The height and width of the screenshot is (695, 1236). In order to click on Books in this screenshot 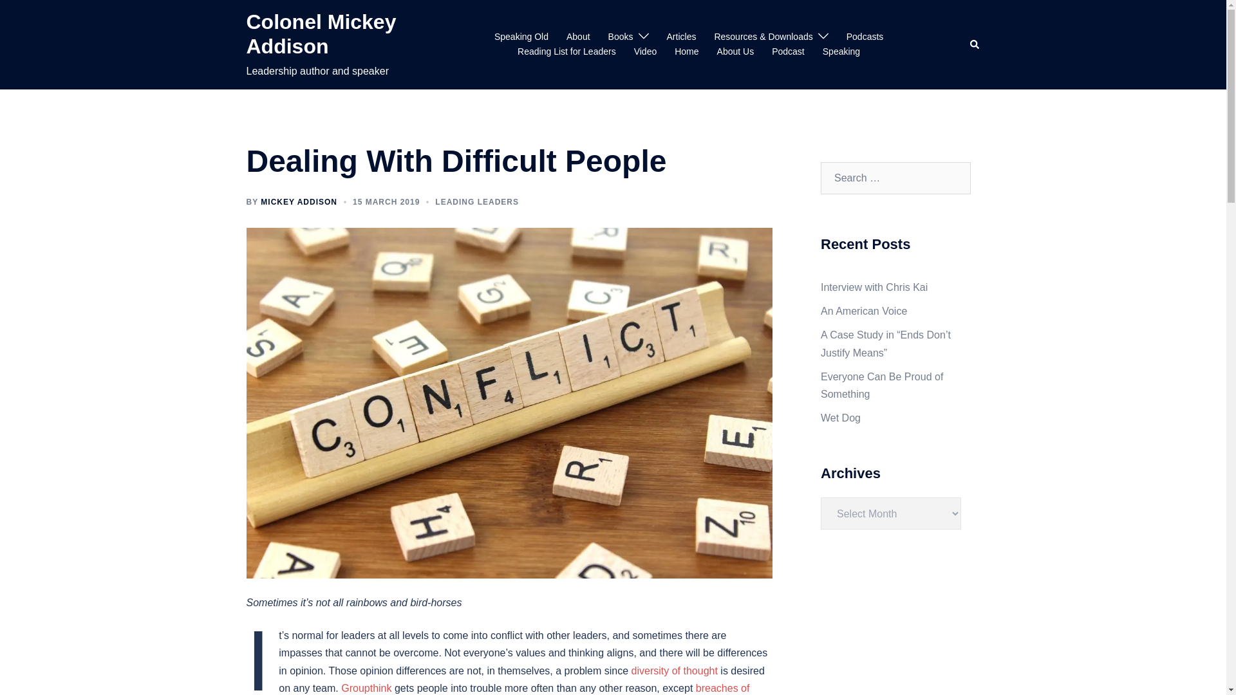, I will do `click(621, 37)`.